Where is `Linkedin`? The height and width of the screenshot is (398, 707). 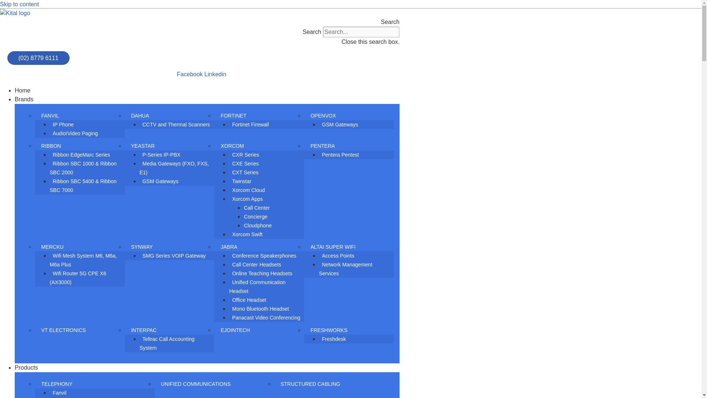
Linkedin is located at coordinates (215, 74).